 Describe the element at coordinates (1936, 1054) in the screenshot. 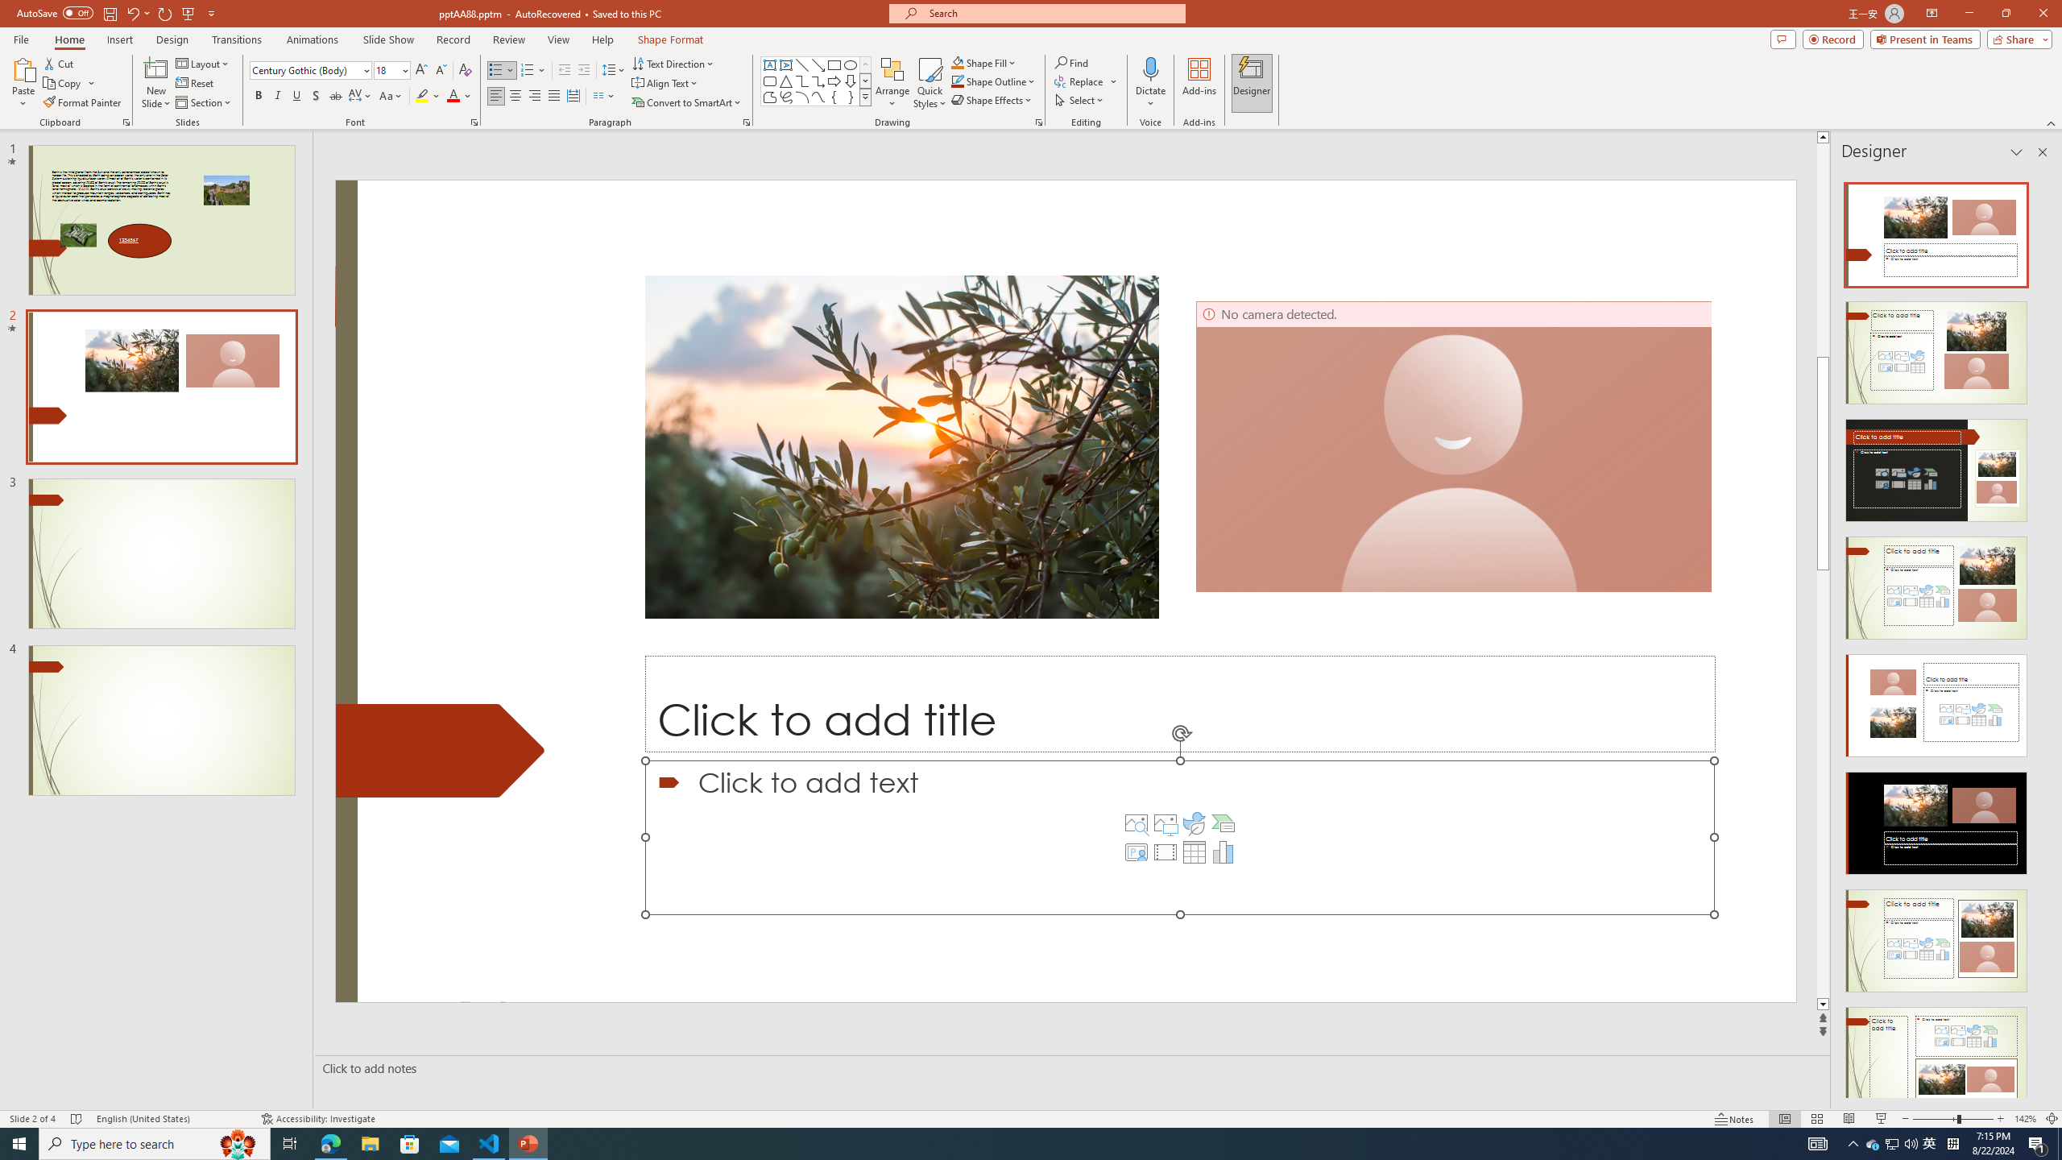

I see `Design Idea` at that location.